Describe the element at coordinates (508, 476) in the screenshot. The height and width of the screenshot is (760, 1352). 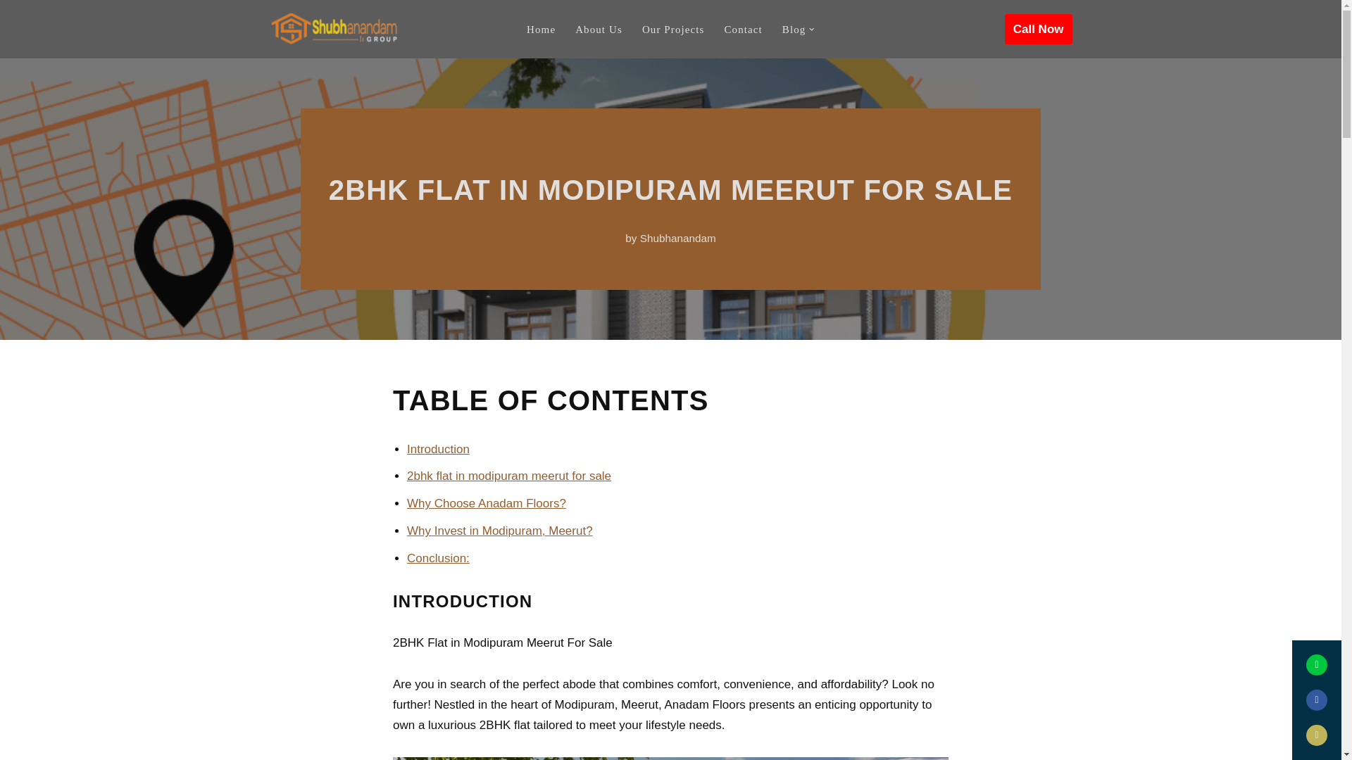
I see `2bhk flat in modipuram meerut for sale` at that location.